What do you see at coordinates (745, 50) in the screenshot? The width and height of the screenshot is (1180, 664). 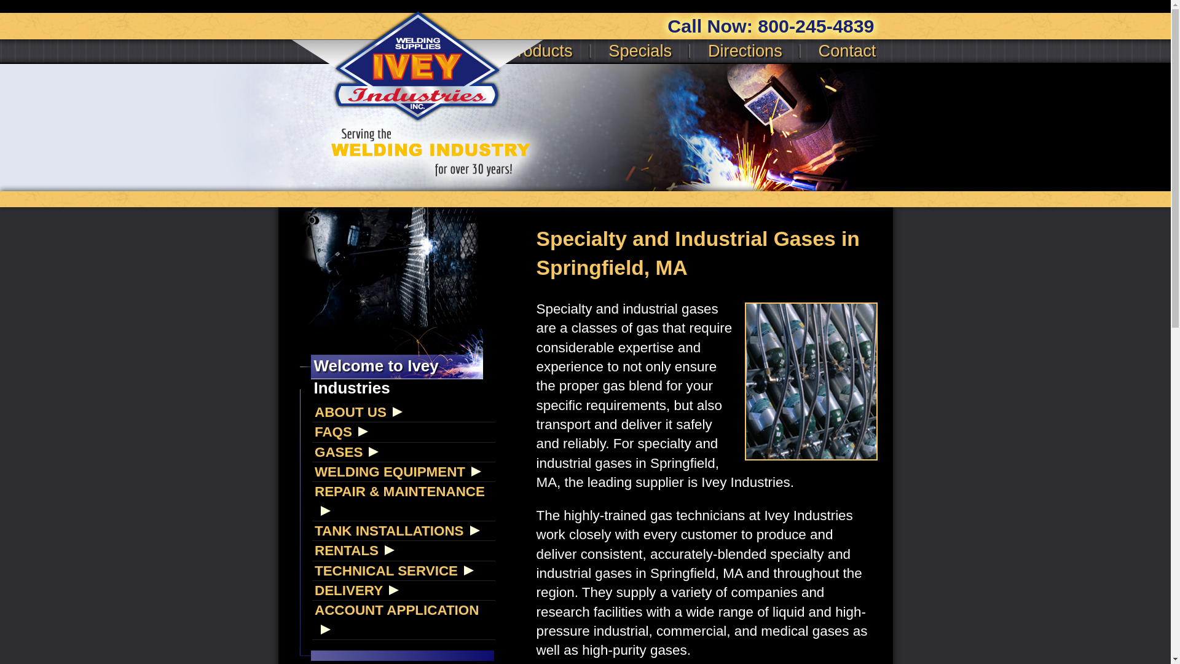 I see `Directions` at bounding box center [745, 50].